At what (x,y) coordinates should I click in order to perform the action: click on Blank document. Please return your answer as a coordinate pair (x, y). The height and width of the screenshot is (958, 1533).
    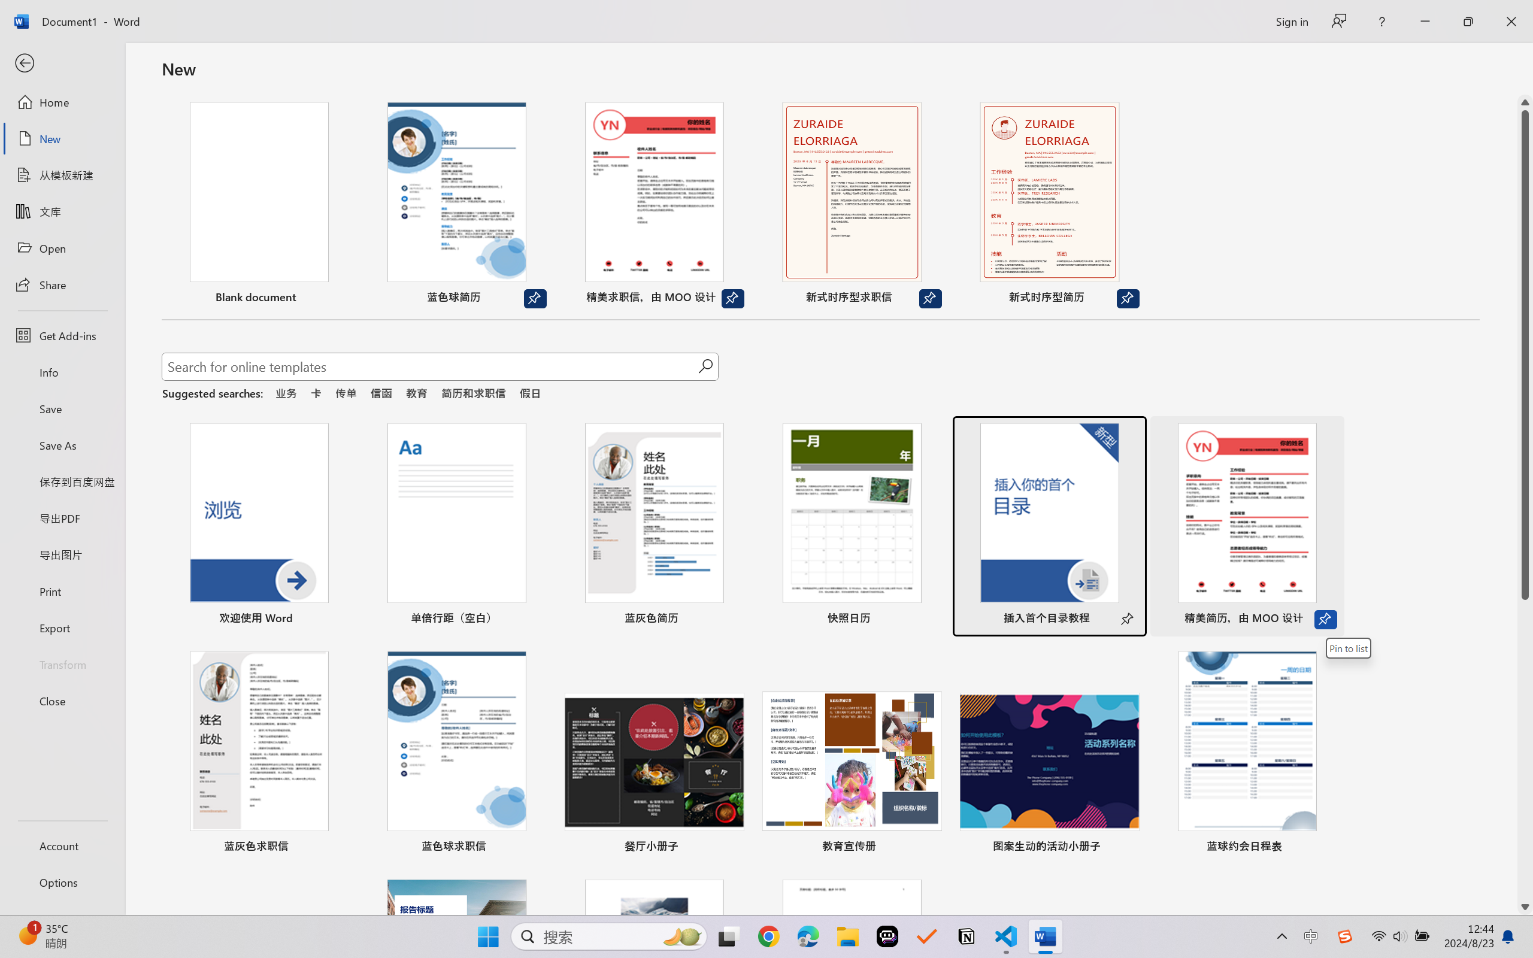
    Looking at the image, I should click on (259, 205).